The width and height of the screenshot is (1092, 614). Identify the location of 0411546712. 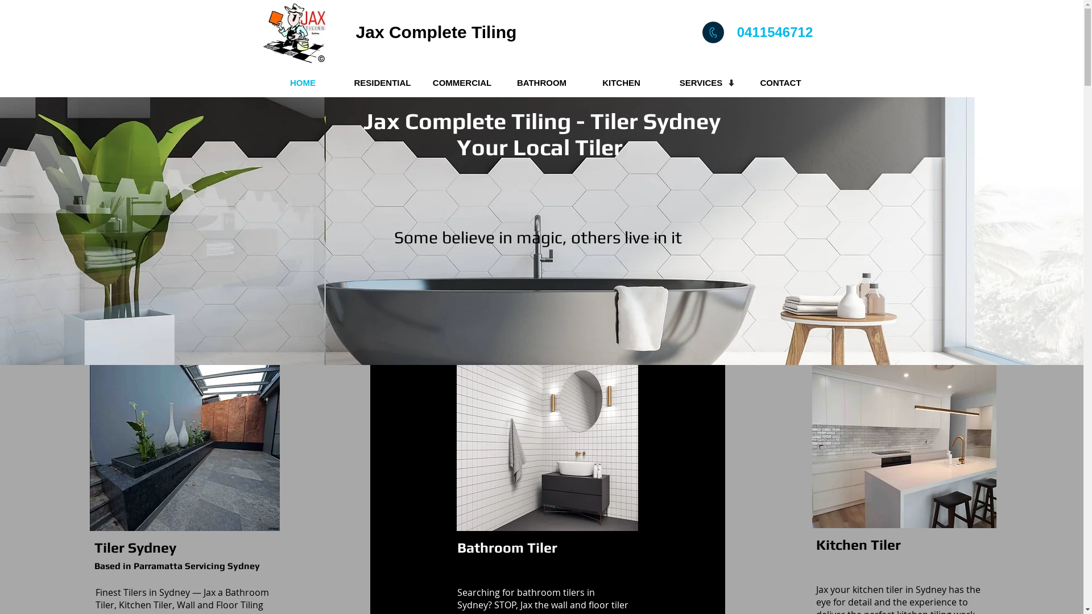
(775, 32).